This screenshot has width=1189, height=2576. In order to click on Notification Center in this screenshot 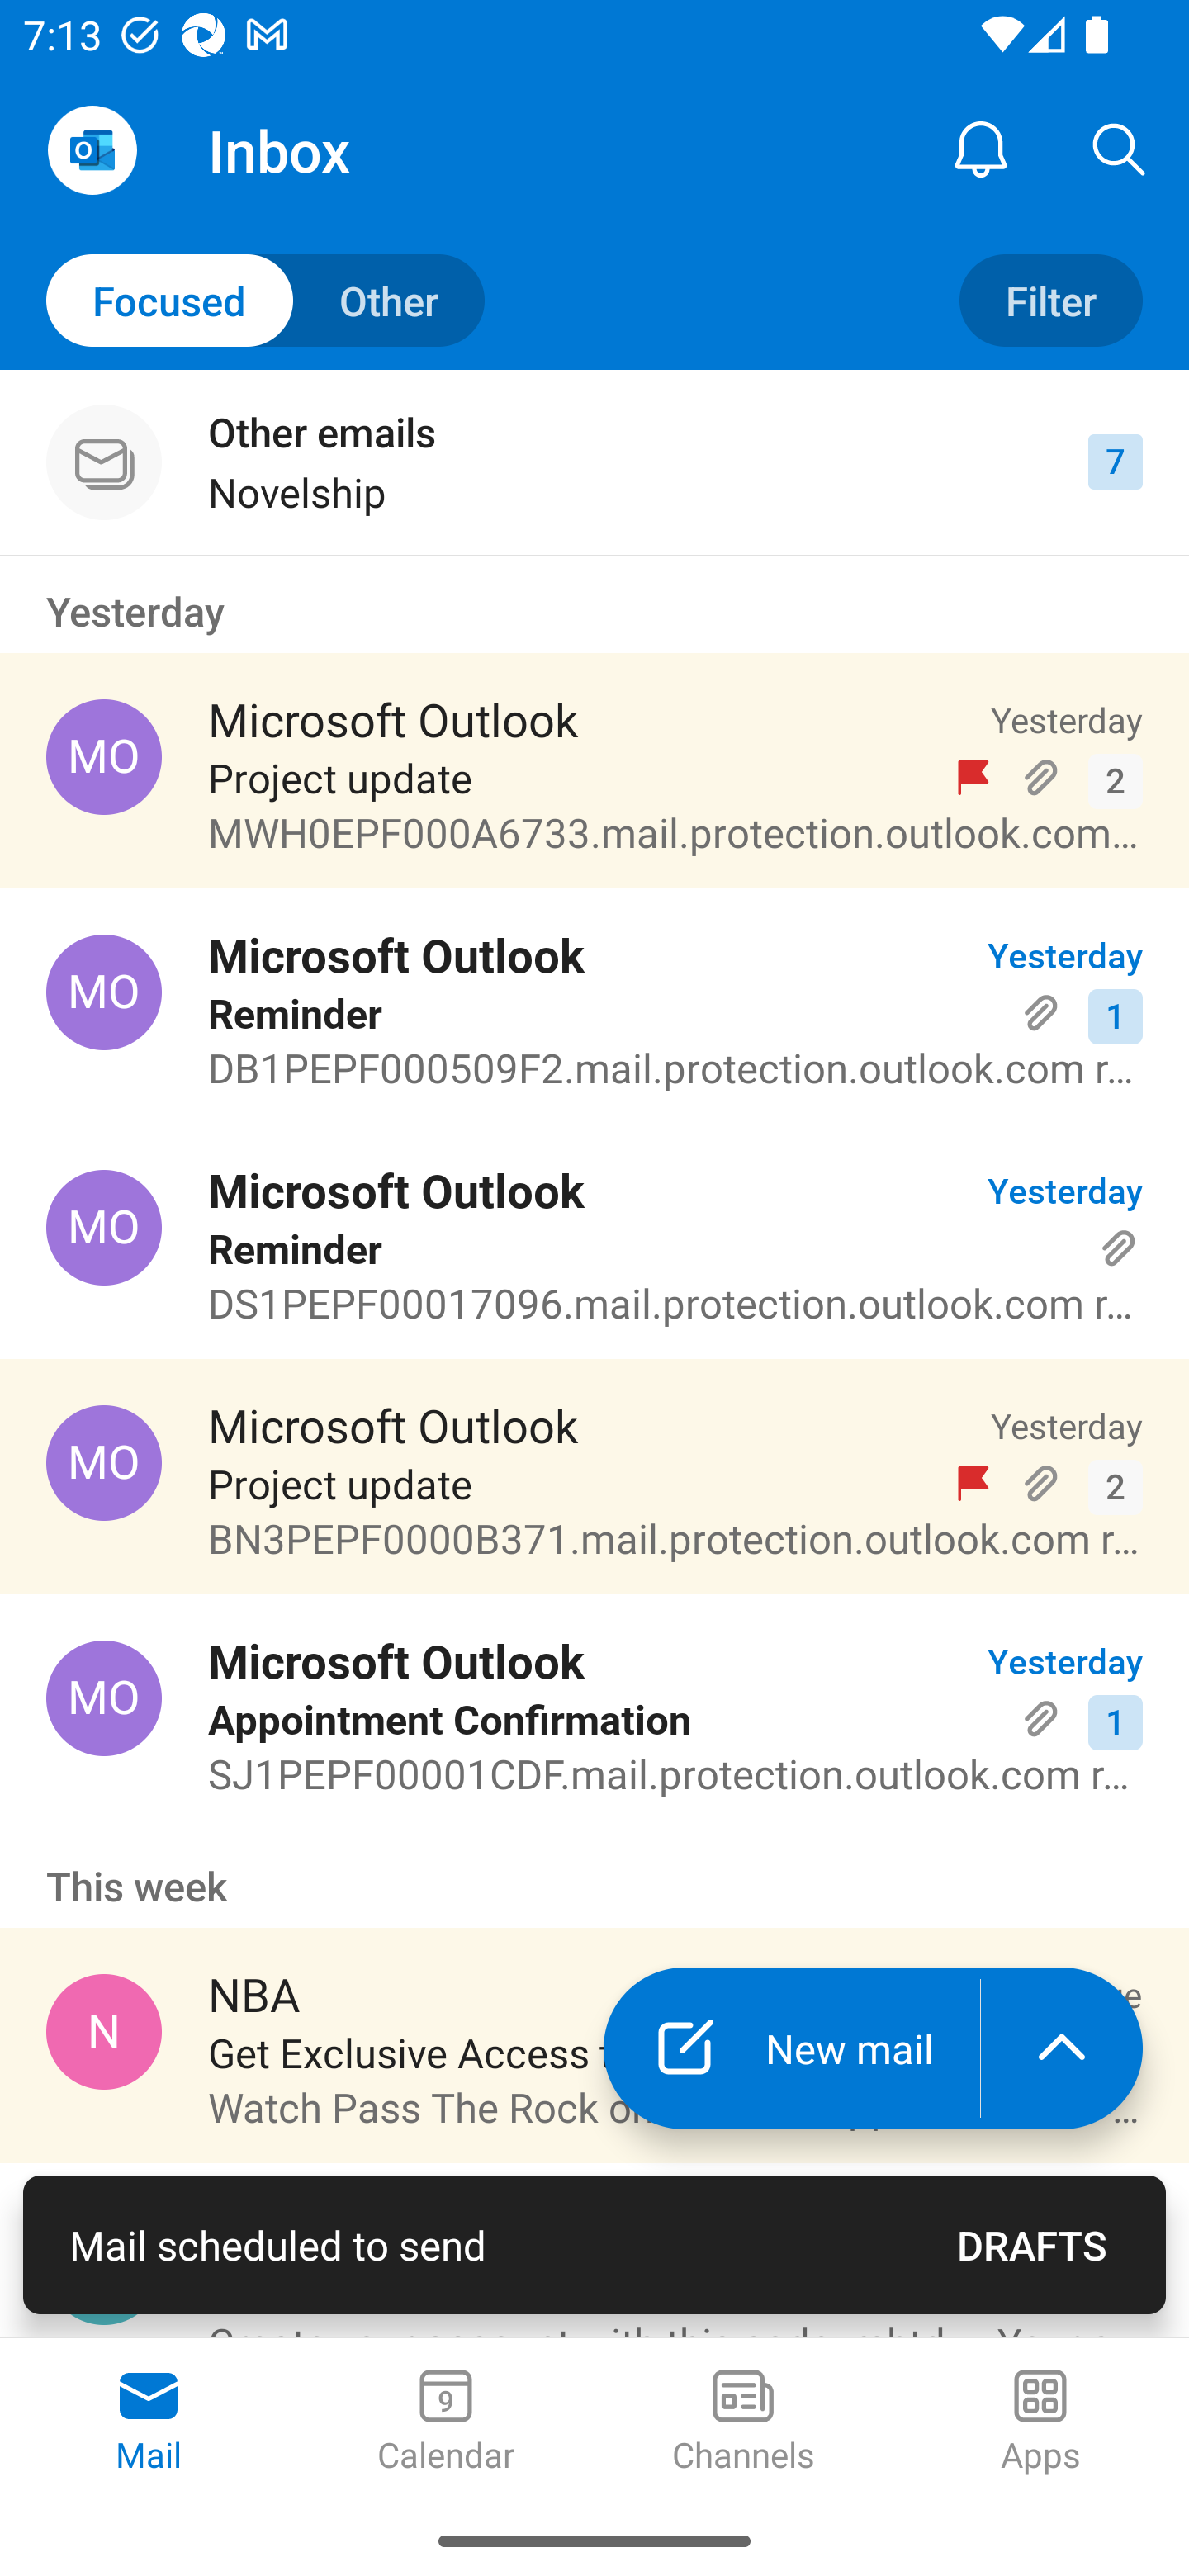, I will do `click(981, 149)`.